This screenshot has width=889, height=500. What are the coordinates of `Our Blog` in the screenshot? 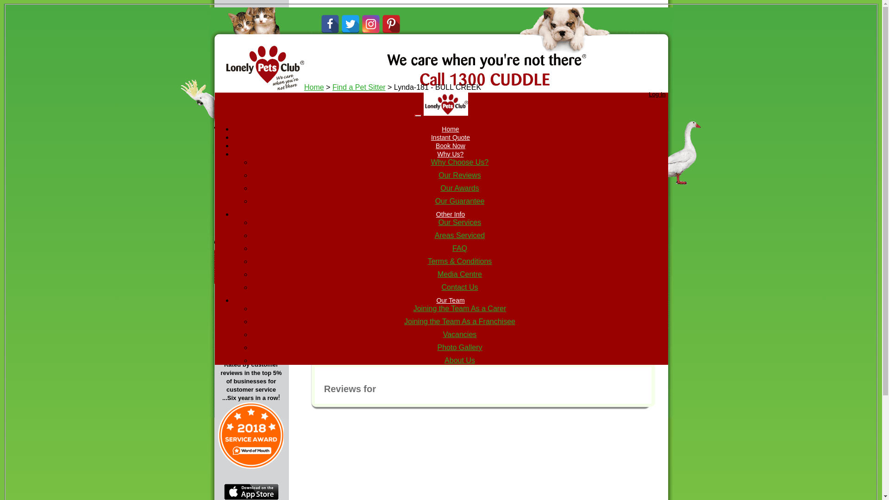 It's located at (251, 287).